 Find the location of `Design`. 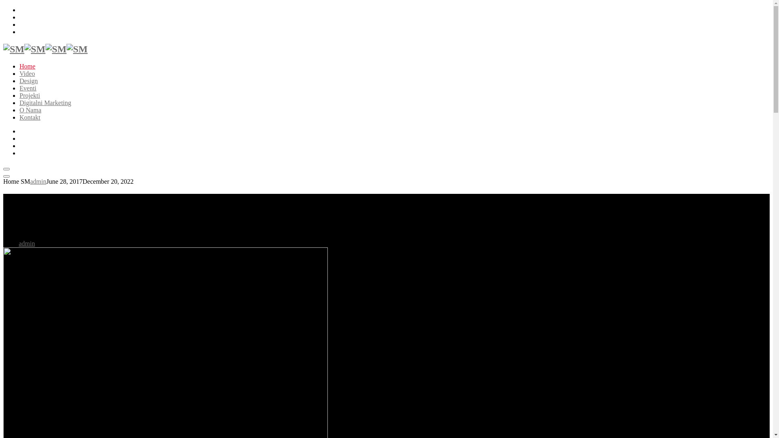

Design is located at coordinates (28, 81).